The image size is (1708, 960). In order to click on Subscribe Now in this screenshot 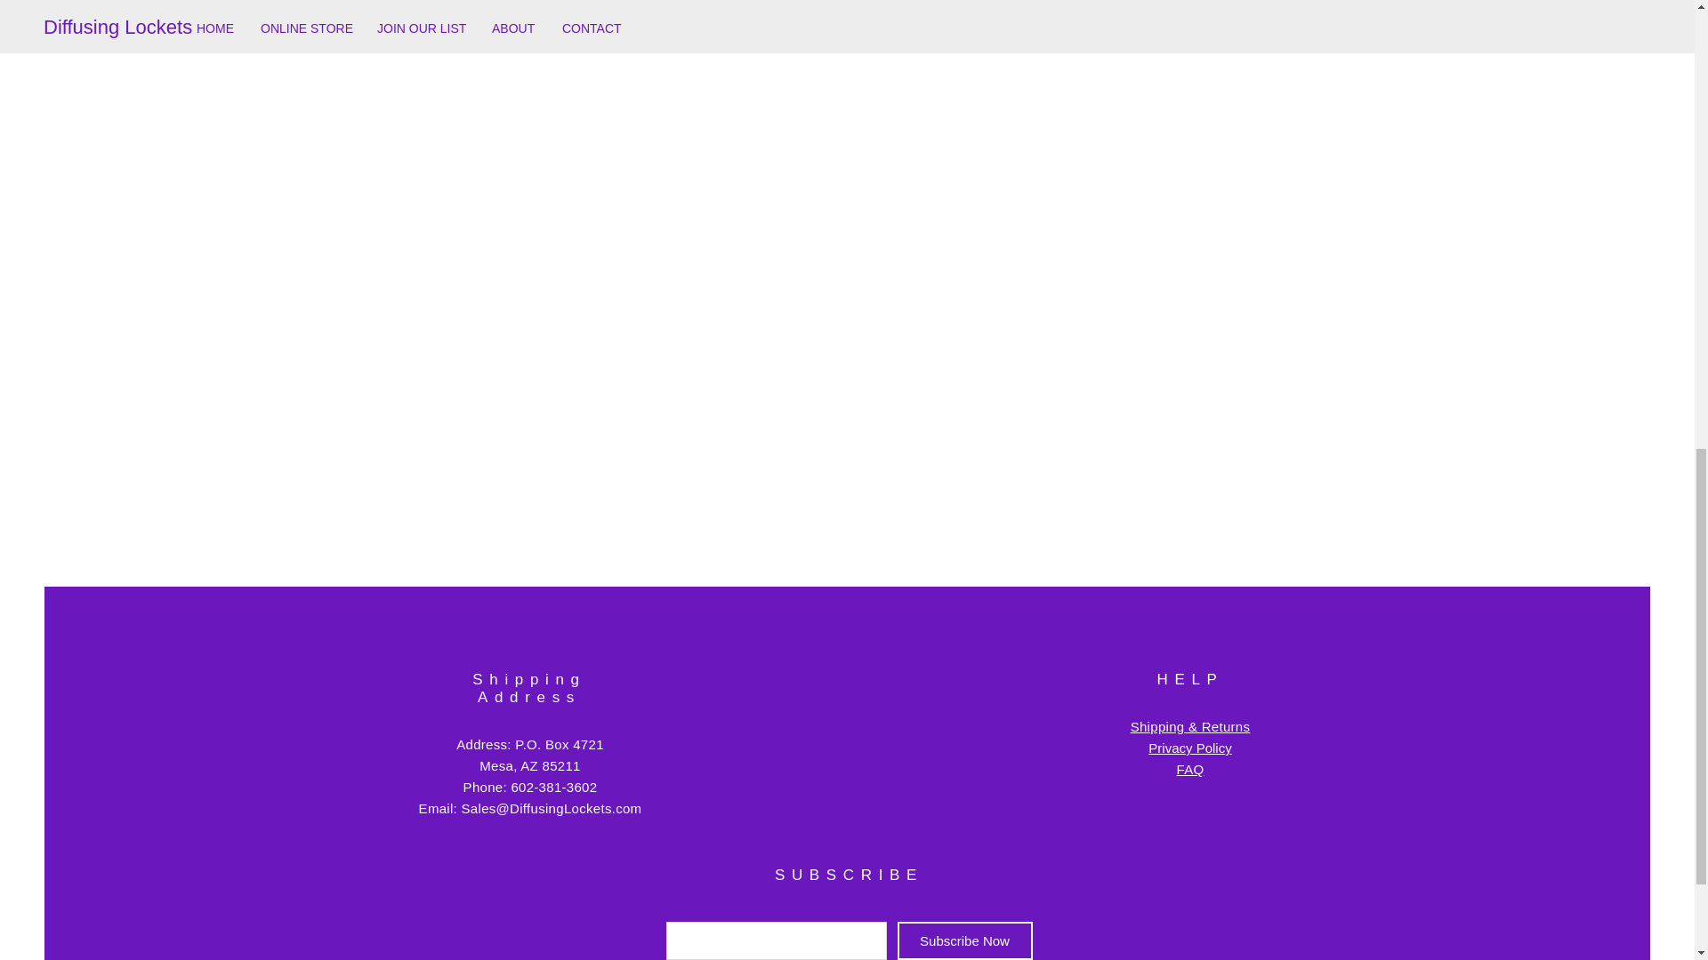, I will do `click(964, 940)`.